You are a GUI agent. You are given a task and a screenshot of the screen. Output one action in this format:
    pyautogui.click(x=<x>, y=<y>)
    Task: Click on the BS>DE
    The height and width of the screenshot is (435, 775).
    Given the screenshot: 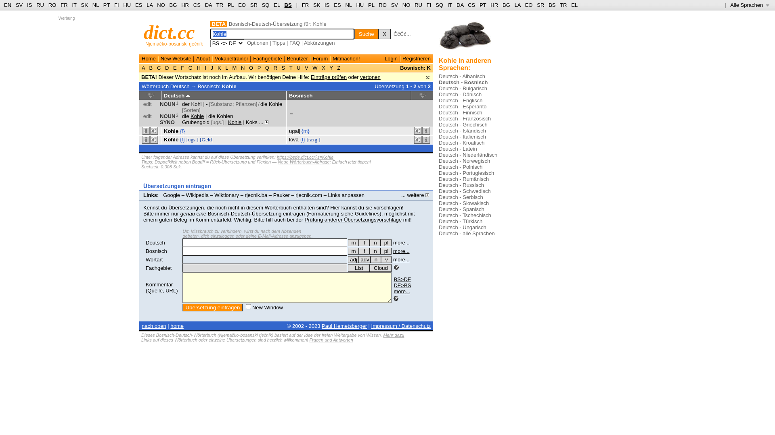 What is the action you would take?
    pyautogui.click(x=402, y=280)
    